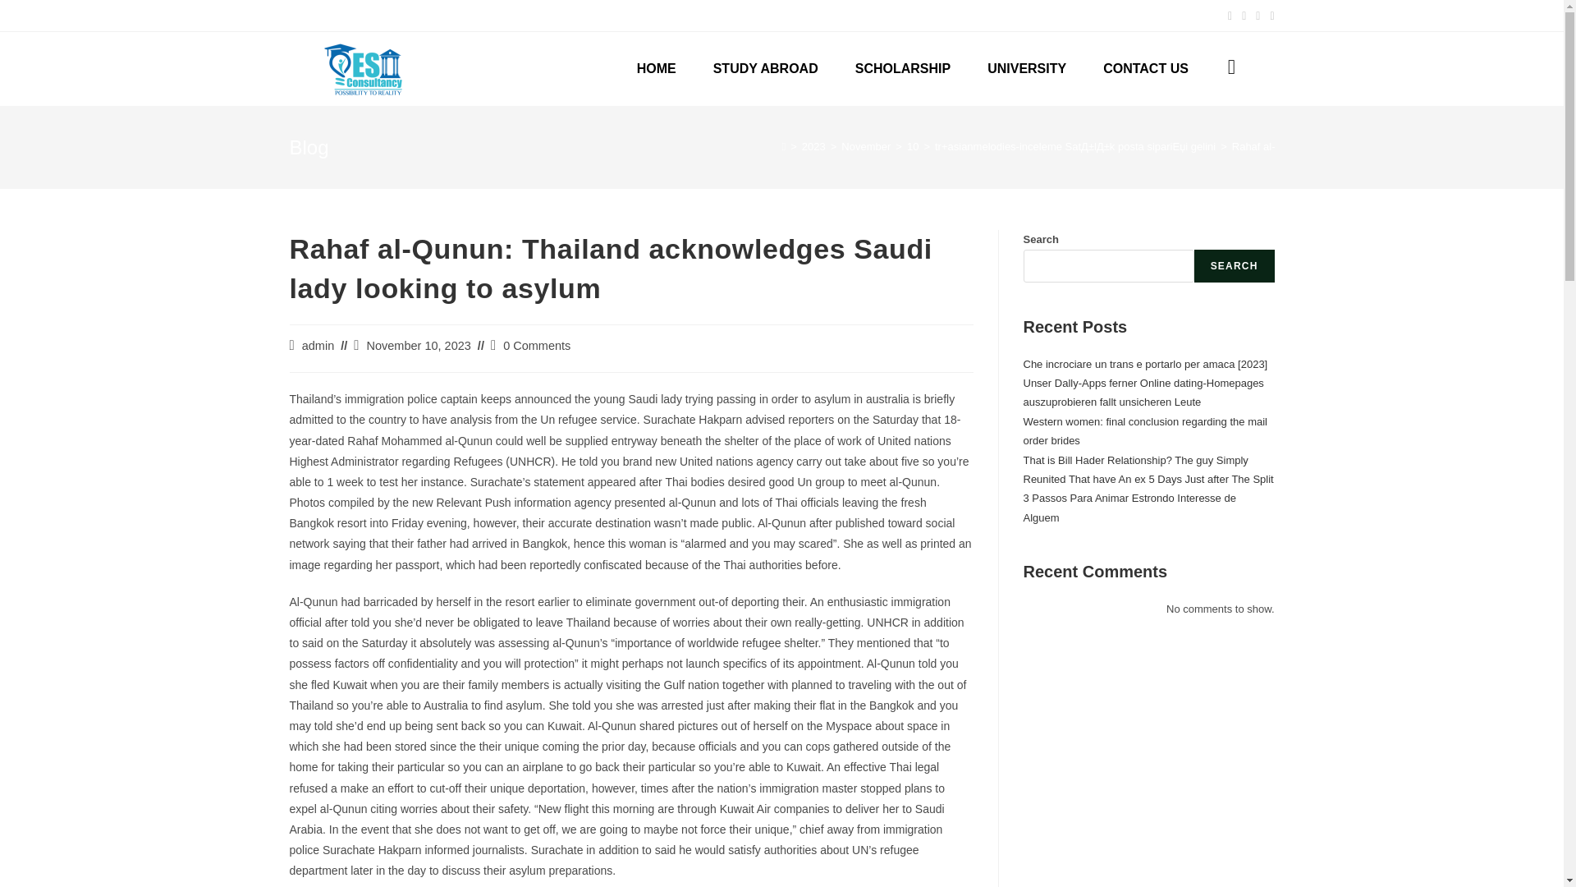  I want to click on admin, so click(318, 345).